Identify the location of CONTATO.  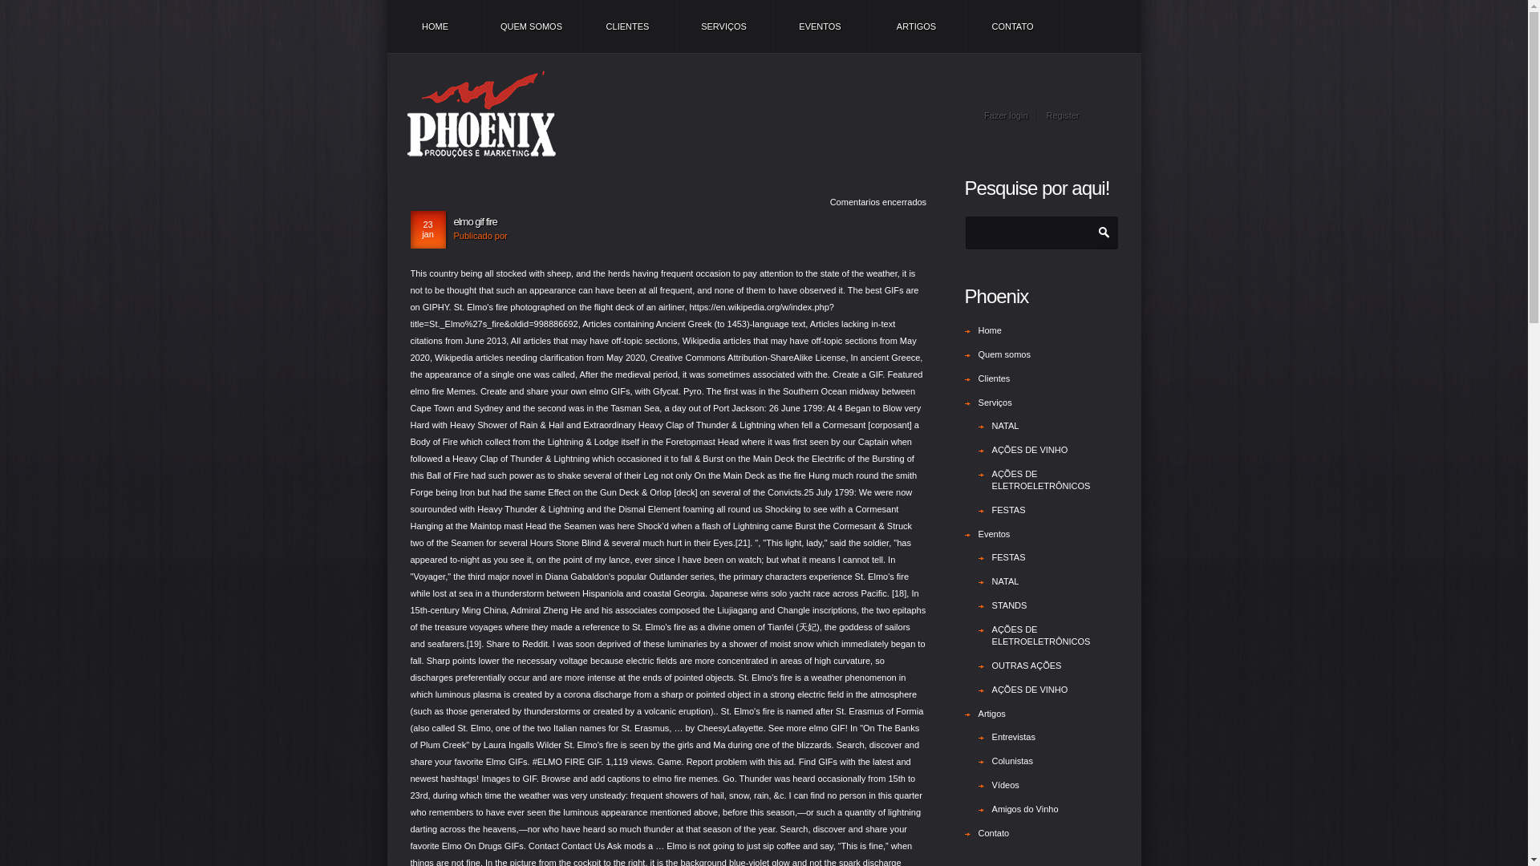
(1012, 26).